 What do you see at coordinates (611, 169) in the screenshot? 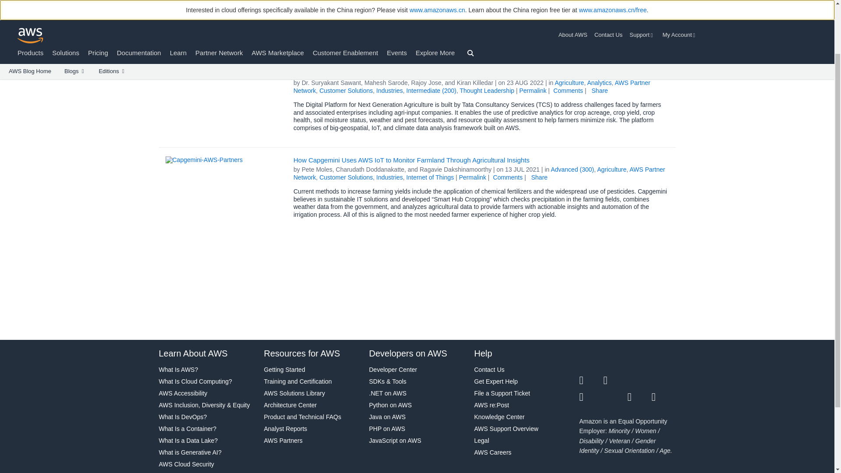
I see `View all posts in Agriculture` at bounding box center [611, 169].